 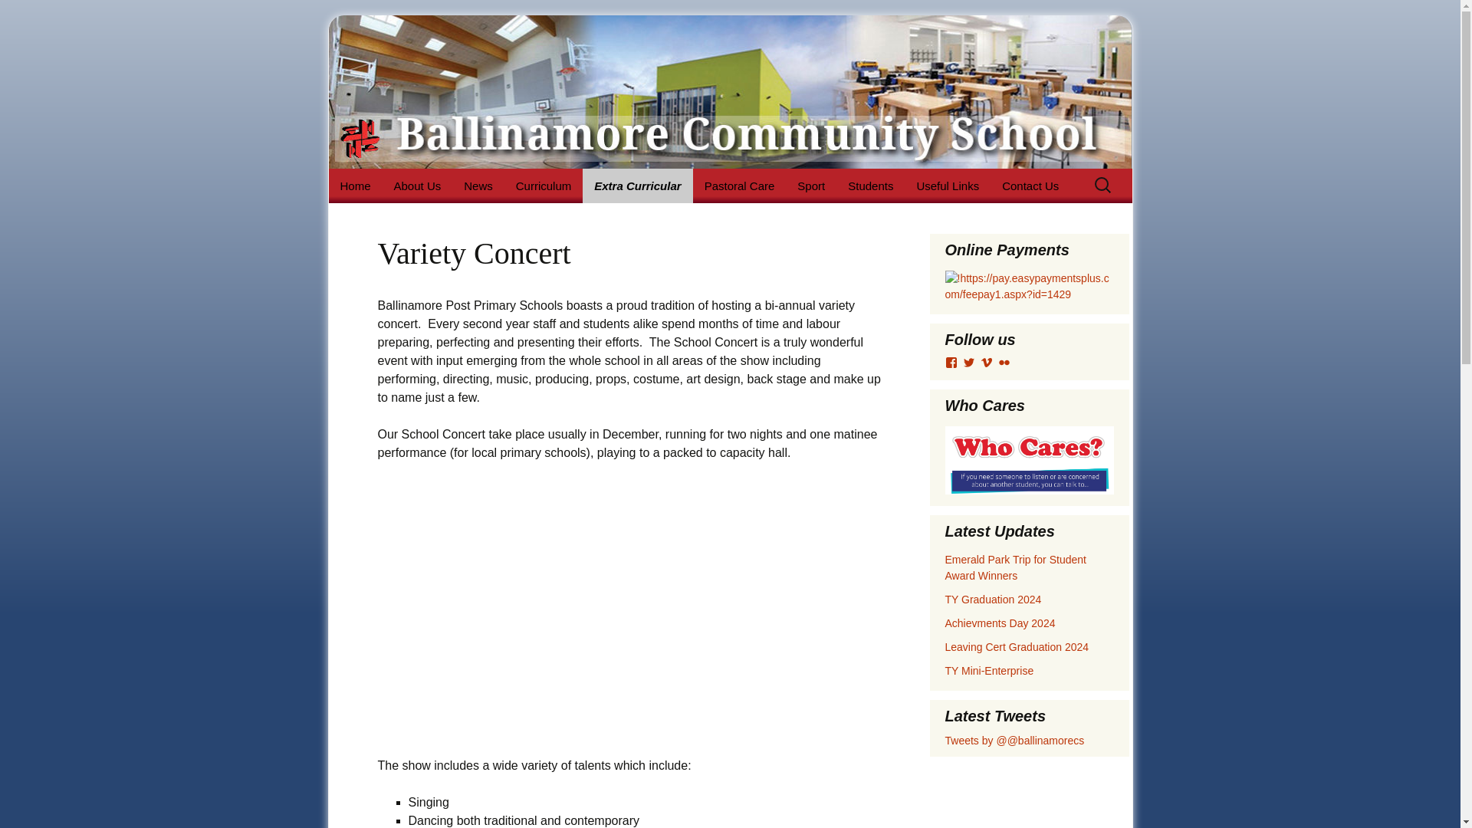 I want to click on News, so click(x=478, y=186).